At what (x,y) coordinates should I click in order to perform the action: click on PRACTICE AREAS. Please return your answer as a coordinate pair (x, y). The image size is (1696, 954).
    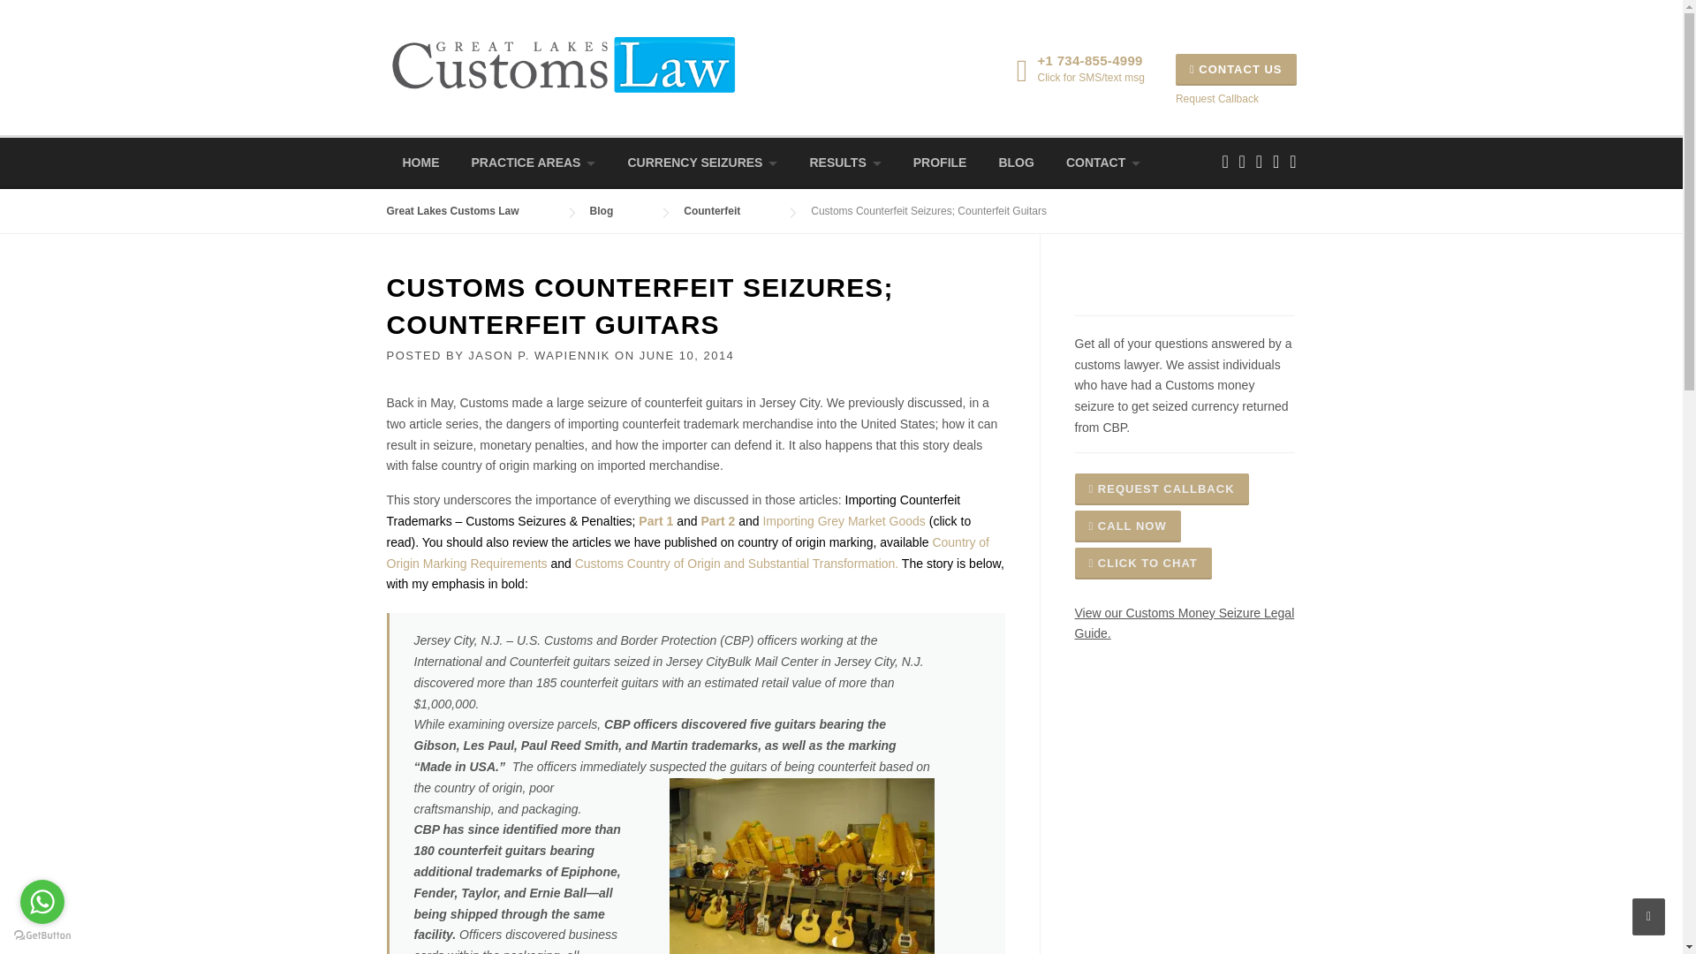
    Looking at the image, I should click on (534, 163).